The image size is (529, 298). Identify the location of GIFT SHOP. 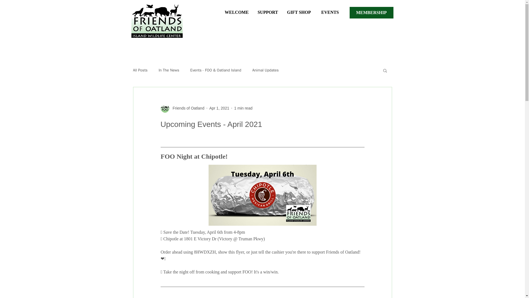
(299, 10).